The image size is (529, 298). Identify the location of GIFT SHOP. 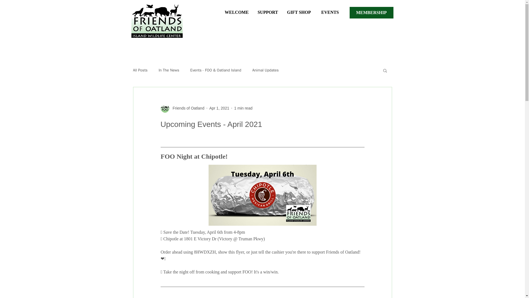
(299, 10).